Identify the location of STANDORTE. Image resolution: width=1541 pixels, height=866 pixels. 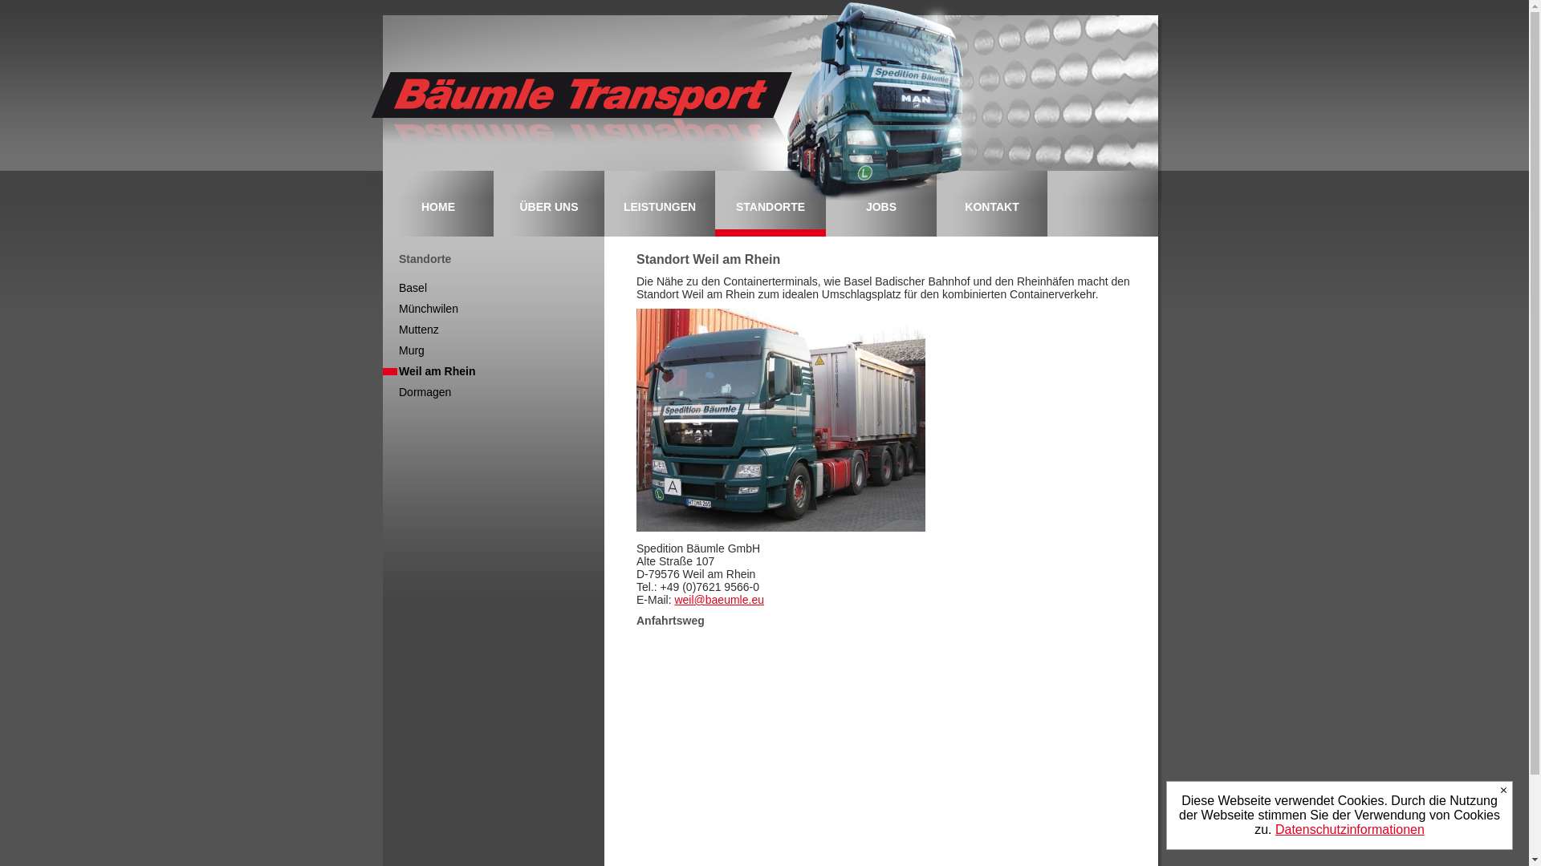
(770, 218).